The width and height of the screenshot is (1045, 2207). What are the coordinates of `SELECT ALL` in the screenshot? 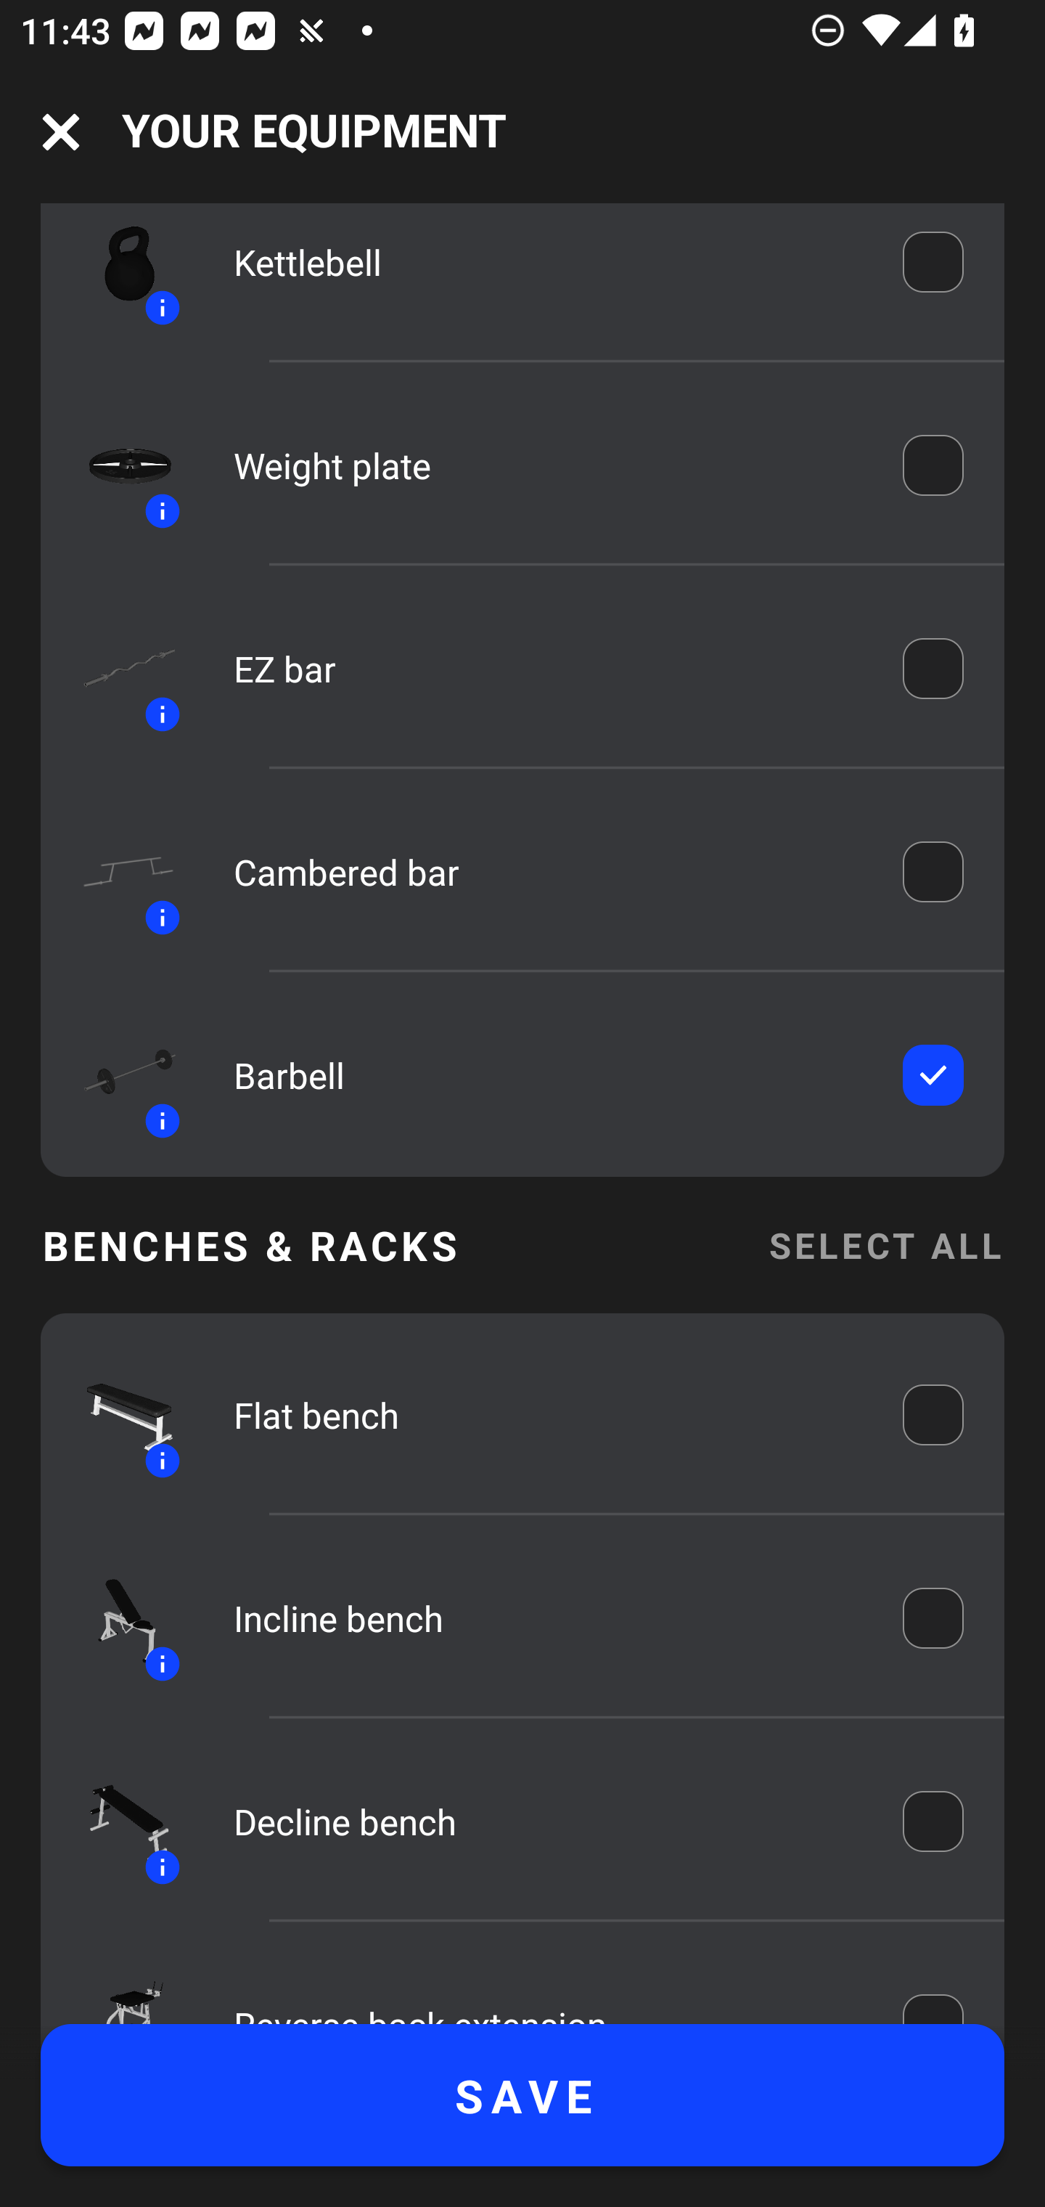 It's located at (885, 1246).